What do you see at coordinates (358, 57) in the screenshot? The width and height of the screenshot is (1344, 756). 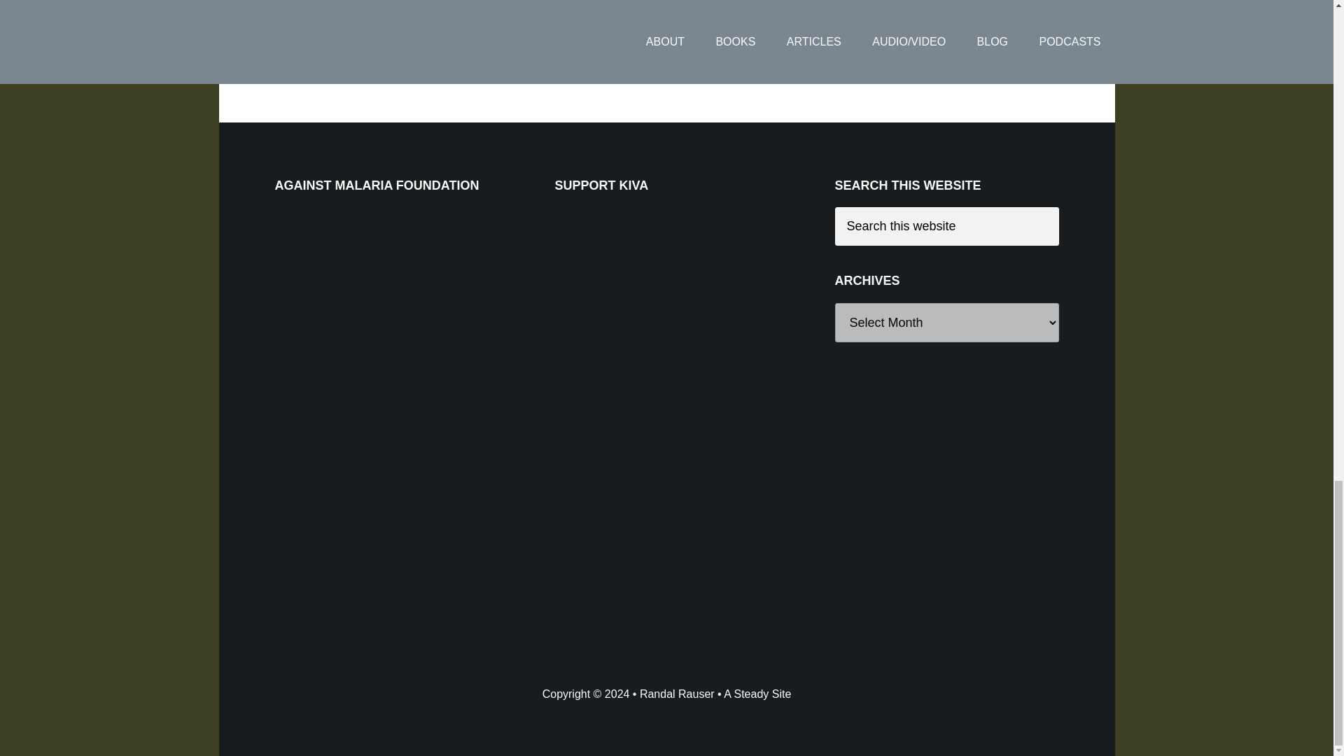 I see `humor` at bounding box center [358, 57].